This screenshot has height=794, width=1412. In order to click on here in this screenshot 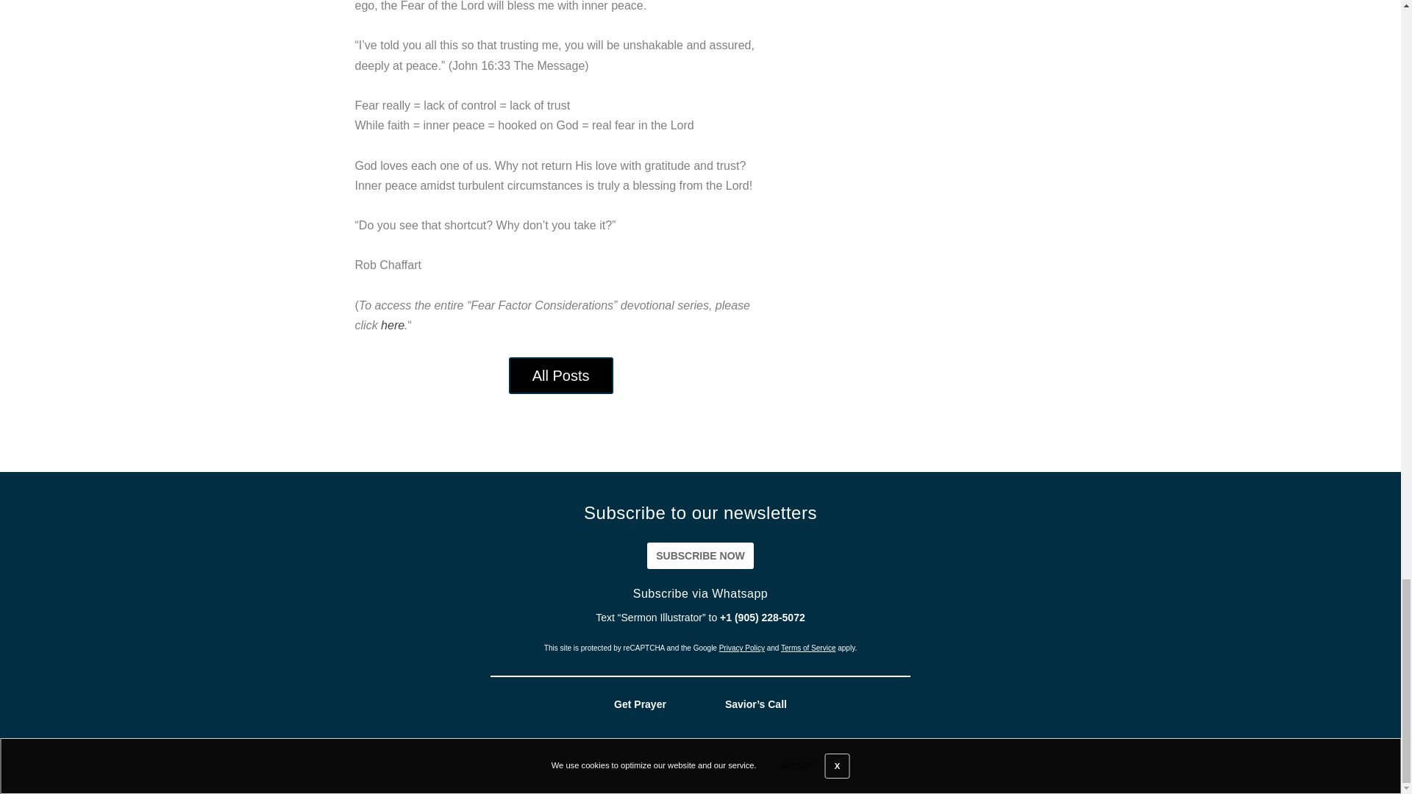, I will do `click(393, 325)`.